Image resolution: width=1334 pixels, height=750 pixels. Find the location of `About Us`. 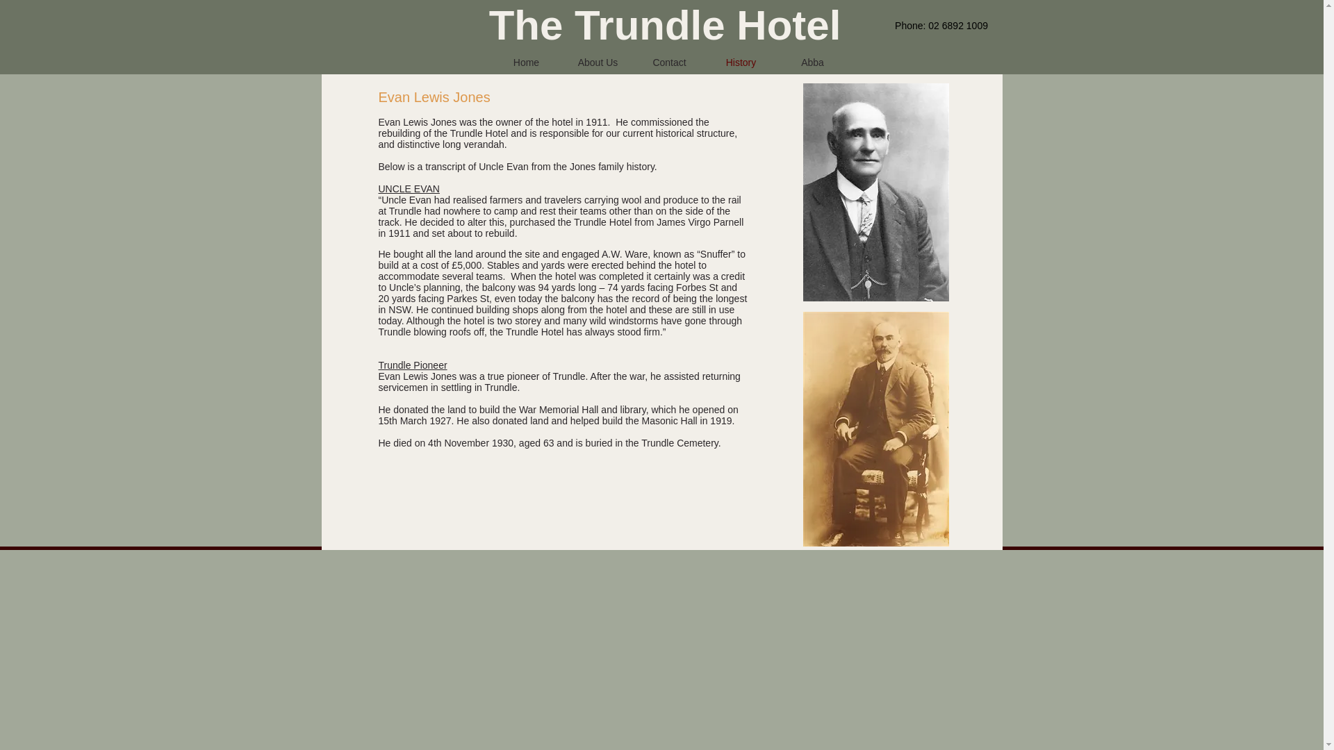

About Us is located at coordinates (598, 62).